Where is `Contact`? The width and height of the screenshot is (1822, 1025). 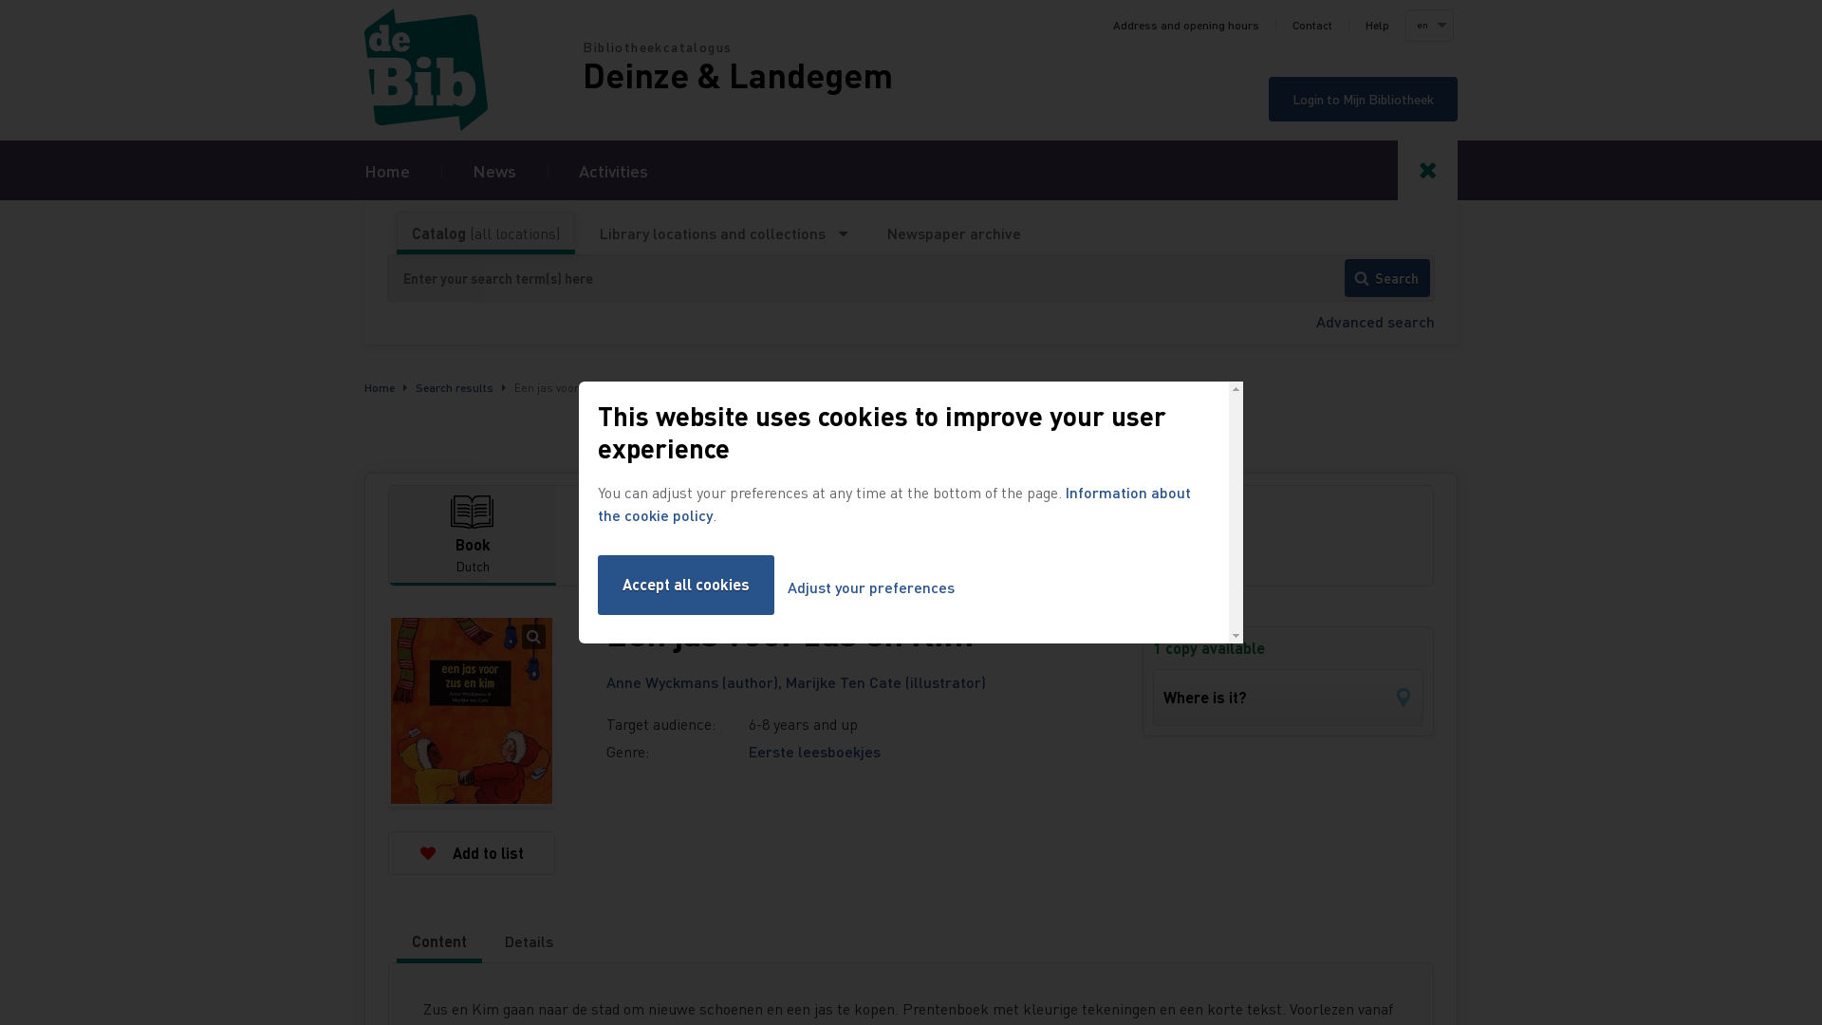
Contact is located at coordinates (1312, 26).